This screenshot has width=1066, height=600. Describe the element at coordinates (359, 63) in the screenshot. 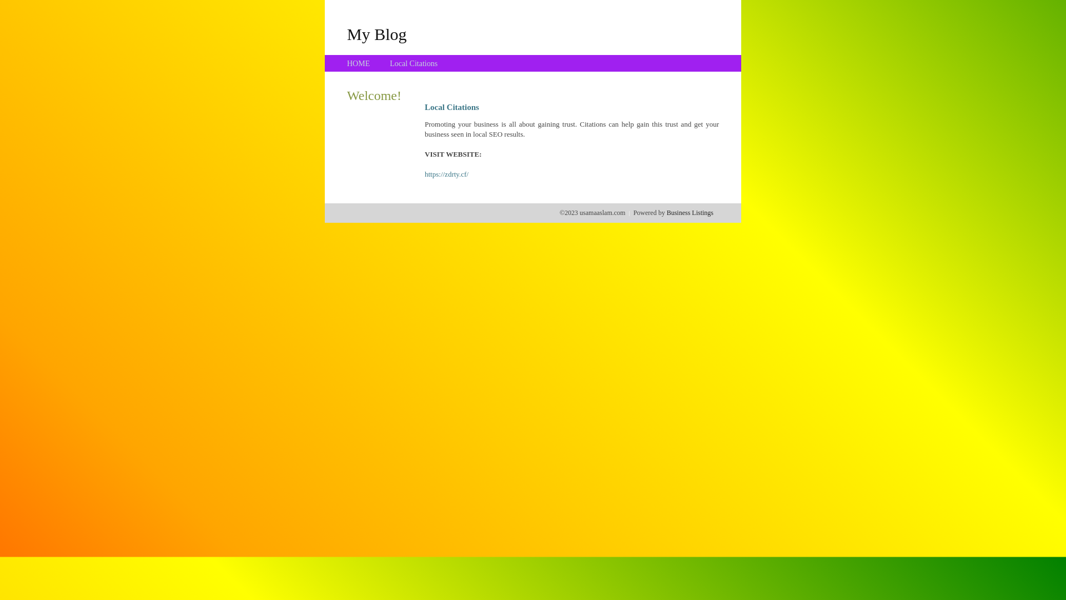

I see `HOME` at that location.